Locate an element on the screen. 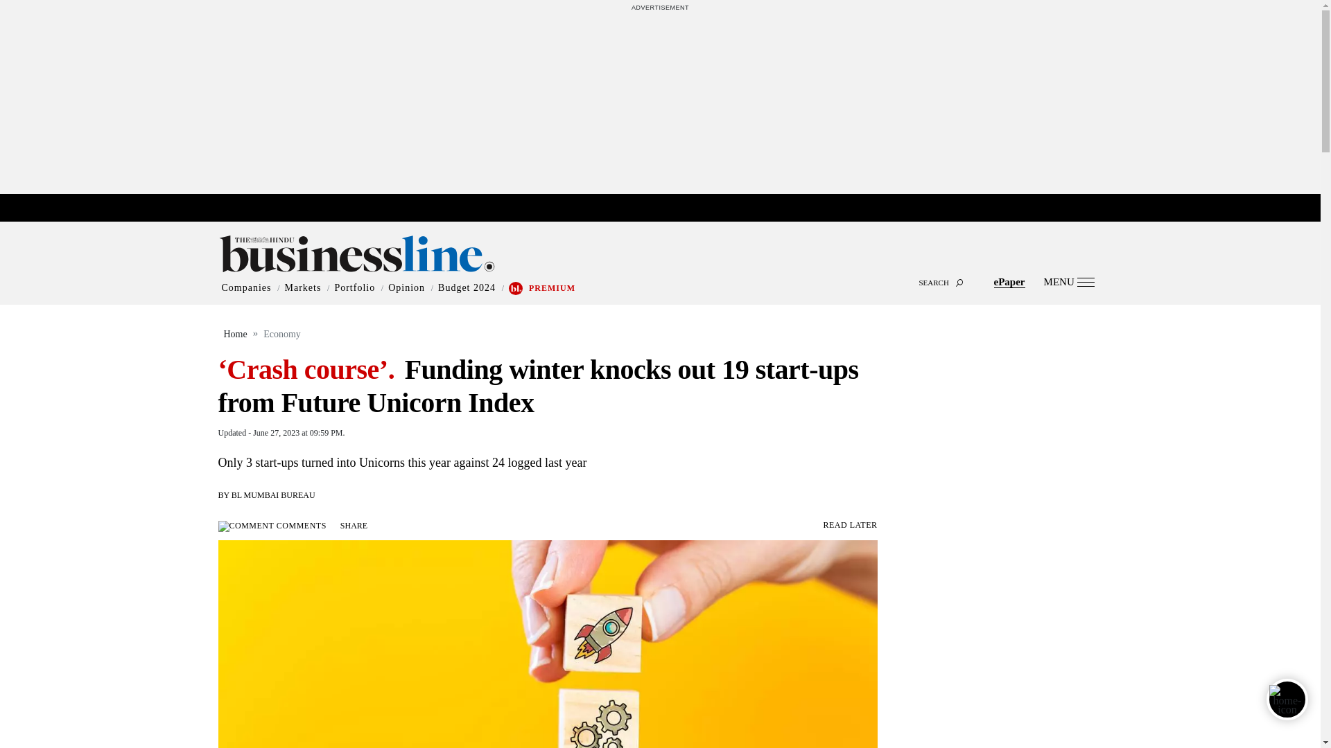 This screenshot has width=1331, height=748. ePaper is located at coordinates (1009, 281).